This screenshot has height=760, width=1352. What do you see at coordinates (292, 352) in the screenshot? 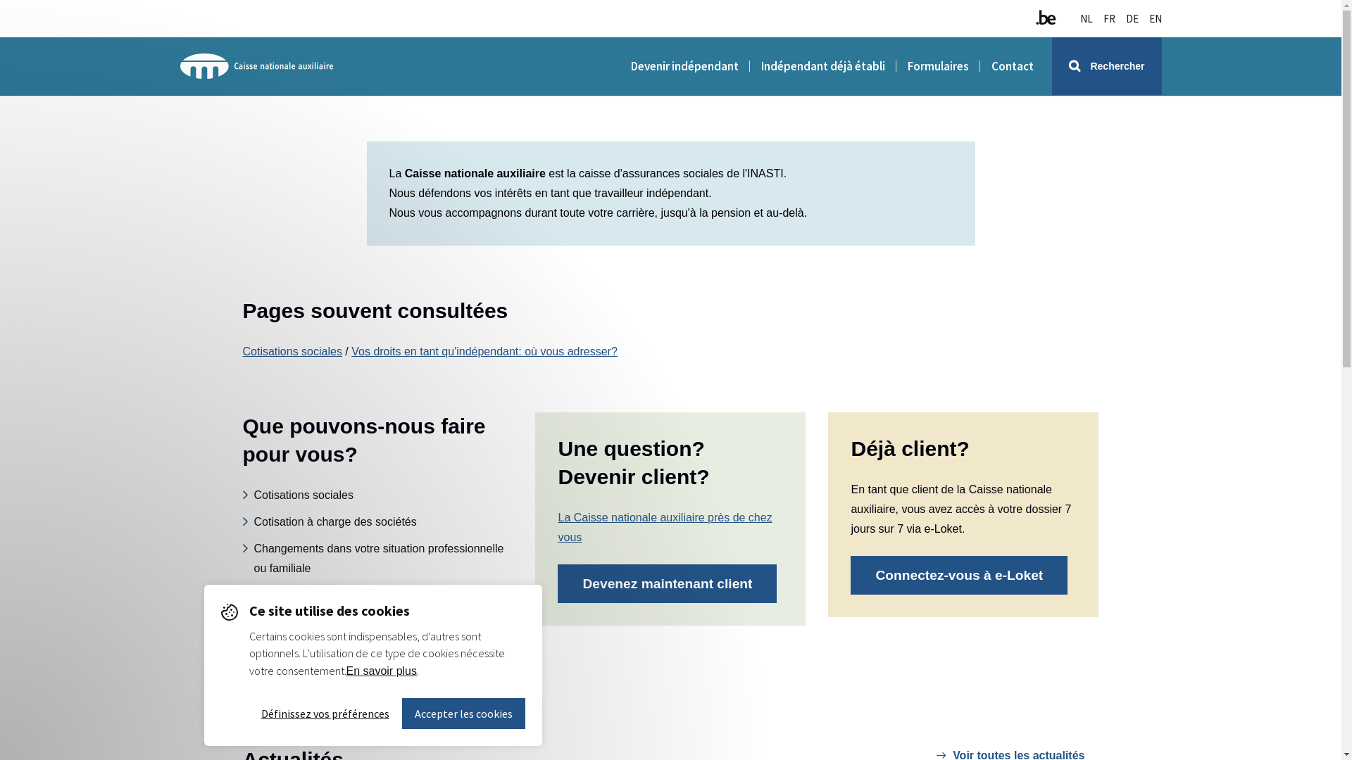
I see `Cotisations sociales` at bounding box center [292, 352].